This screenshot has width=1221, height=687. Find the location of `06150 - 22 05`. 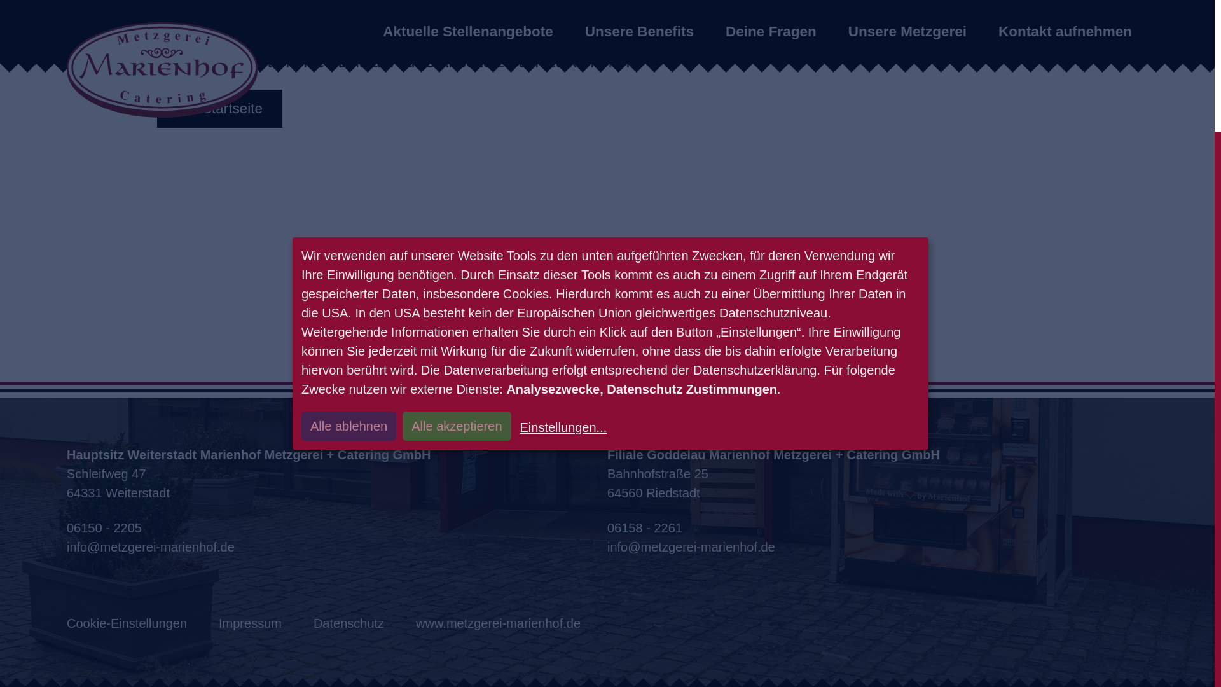

06150 - 22 05 is located at coordinates (312, 550).